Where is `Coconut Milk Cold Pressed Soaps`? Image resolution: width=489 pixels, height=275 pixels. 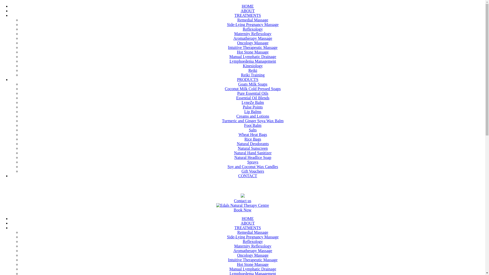 Coconut Milk Cold Pressed Soaps is located at coordinates (253, 89).